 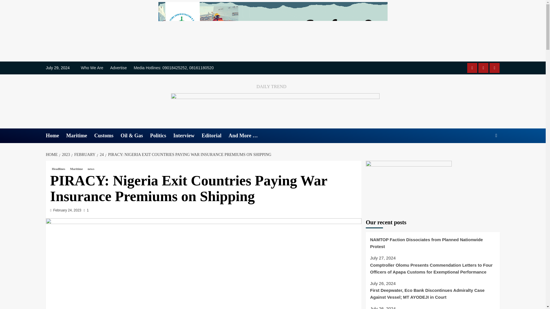 I want to click on Search, so click(x=483, y=153).